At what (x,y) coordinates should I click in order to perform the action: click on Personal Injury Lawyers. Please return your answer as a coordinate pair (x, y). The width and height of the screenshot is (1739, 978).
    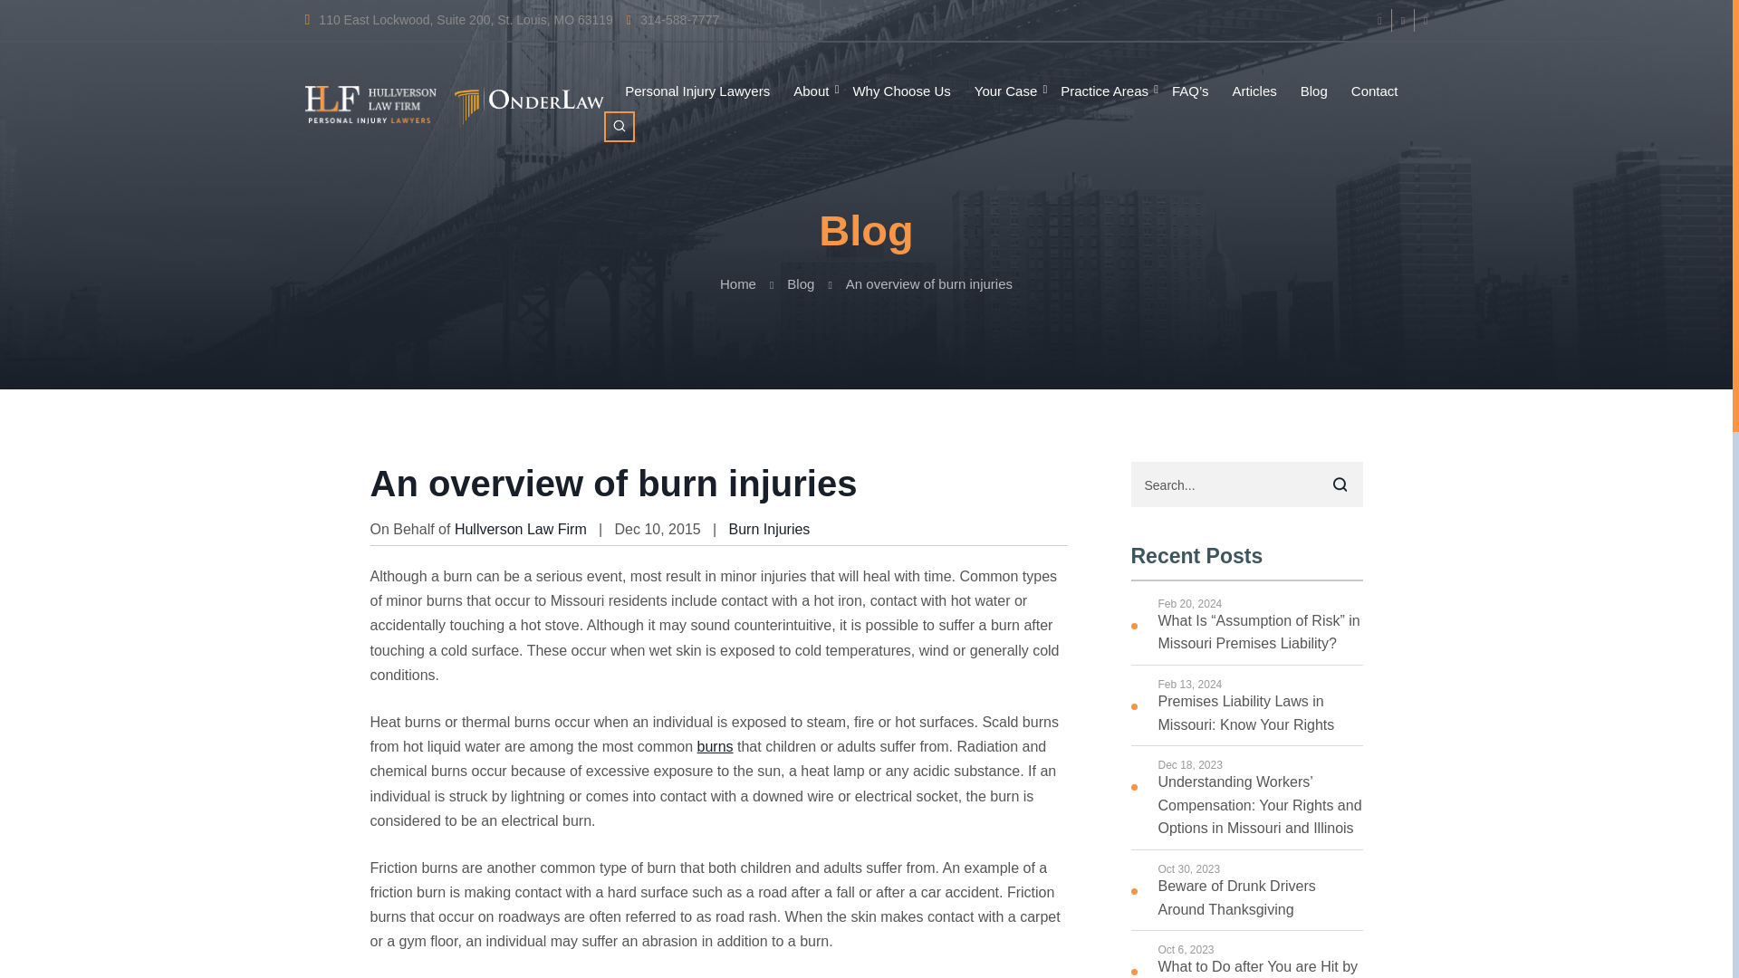
    Looking at the image, I should click on (697, 91).